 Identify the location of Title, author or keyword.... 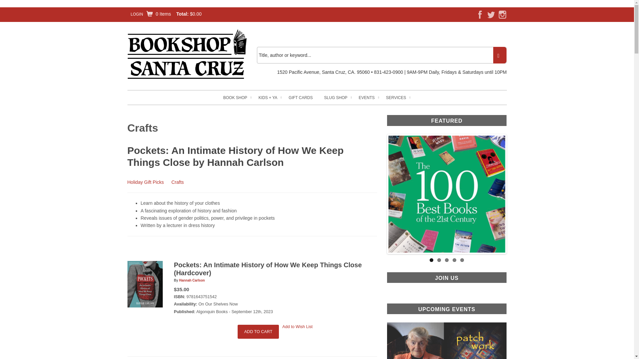
(381, 55).